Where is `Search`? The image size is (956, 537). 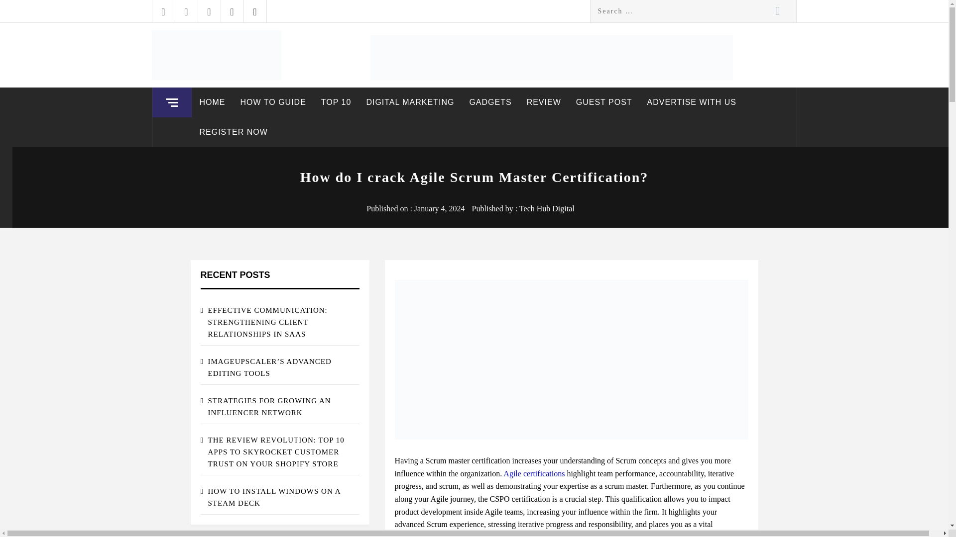 Search is located at coordinates (778, 11).